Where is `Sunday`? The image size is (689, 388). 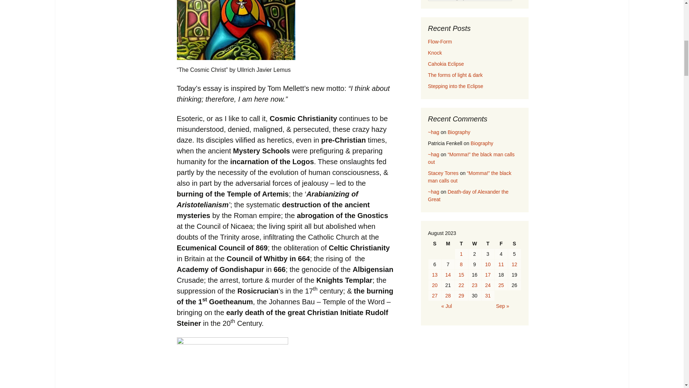
Sunday is located at coordinates (435, 244).